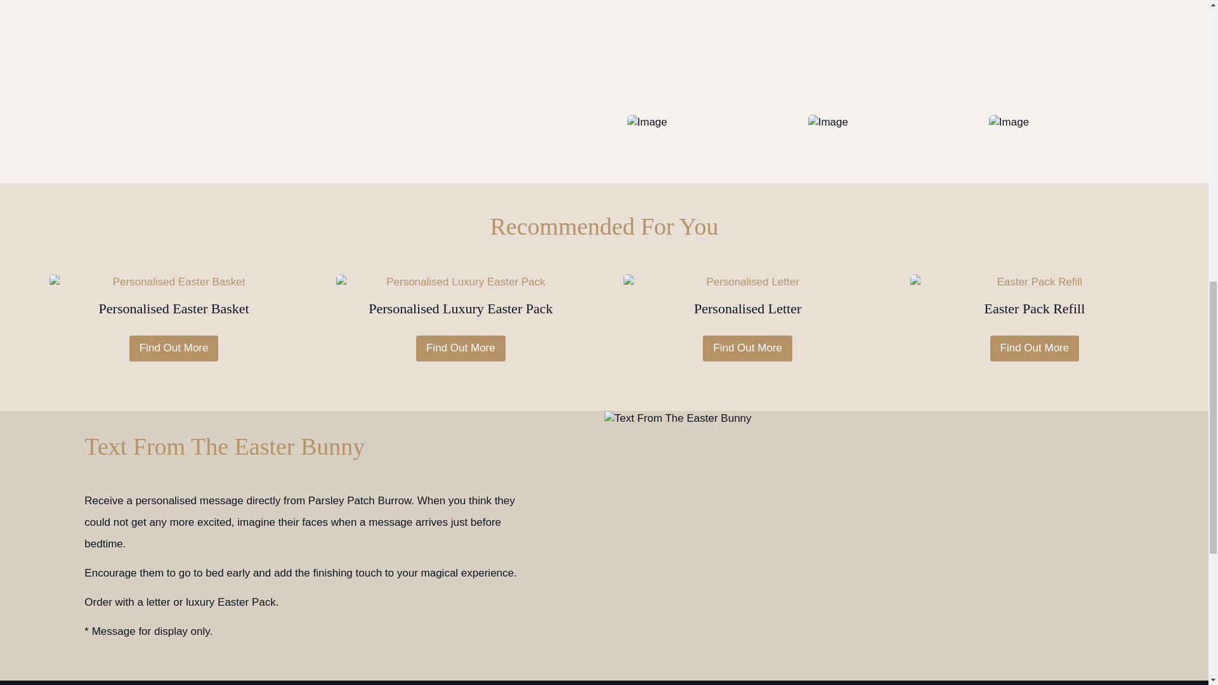  What do you see at coordinates (747, 303) in the screenshot?
I see `Personalised Letter` at bounding box center [747, 303].